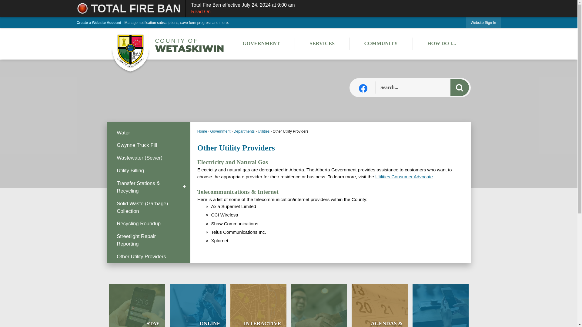  I want to click on Departments, so click(244, 131).